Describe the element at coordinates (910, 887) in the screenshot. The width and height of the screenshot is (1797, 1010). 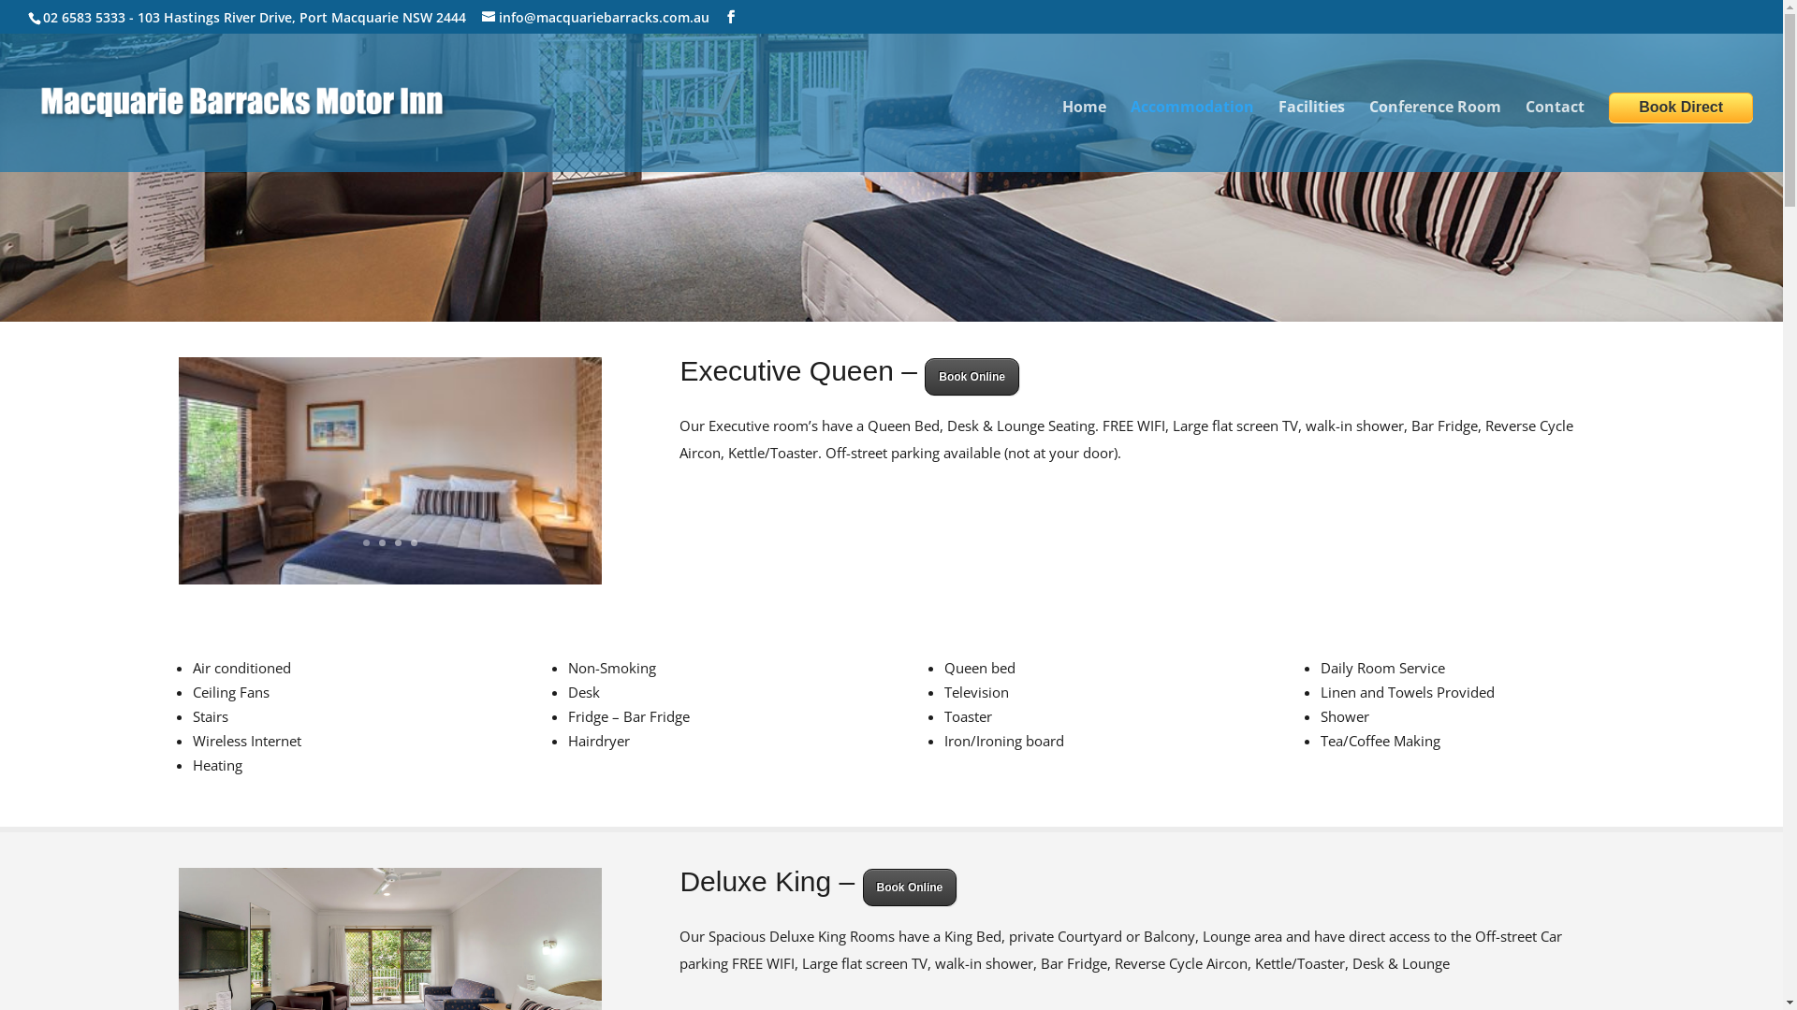
I see `Book Online` at that location.